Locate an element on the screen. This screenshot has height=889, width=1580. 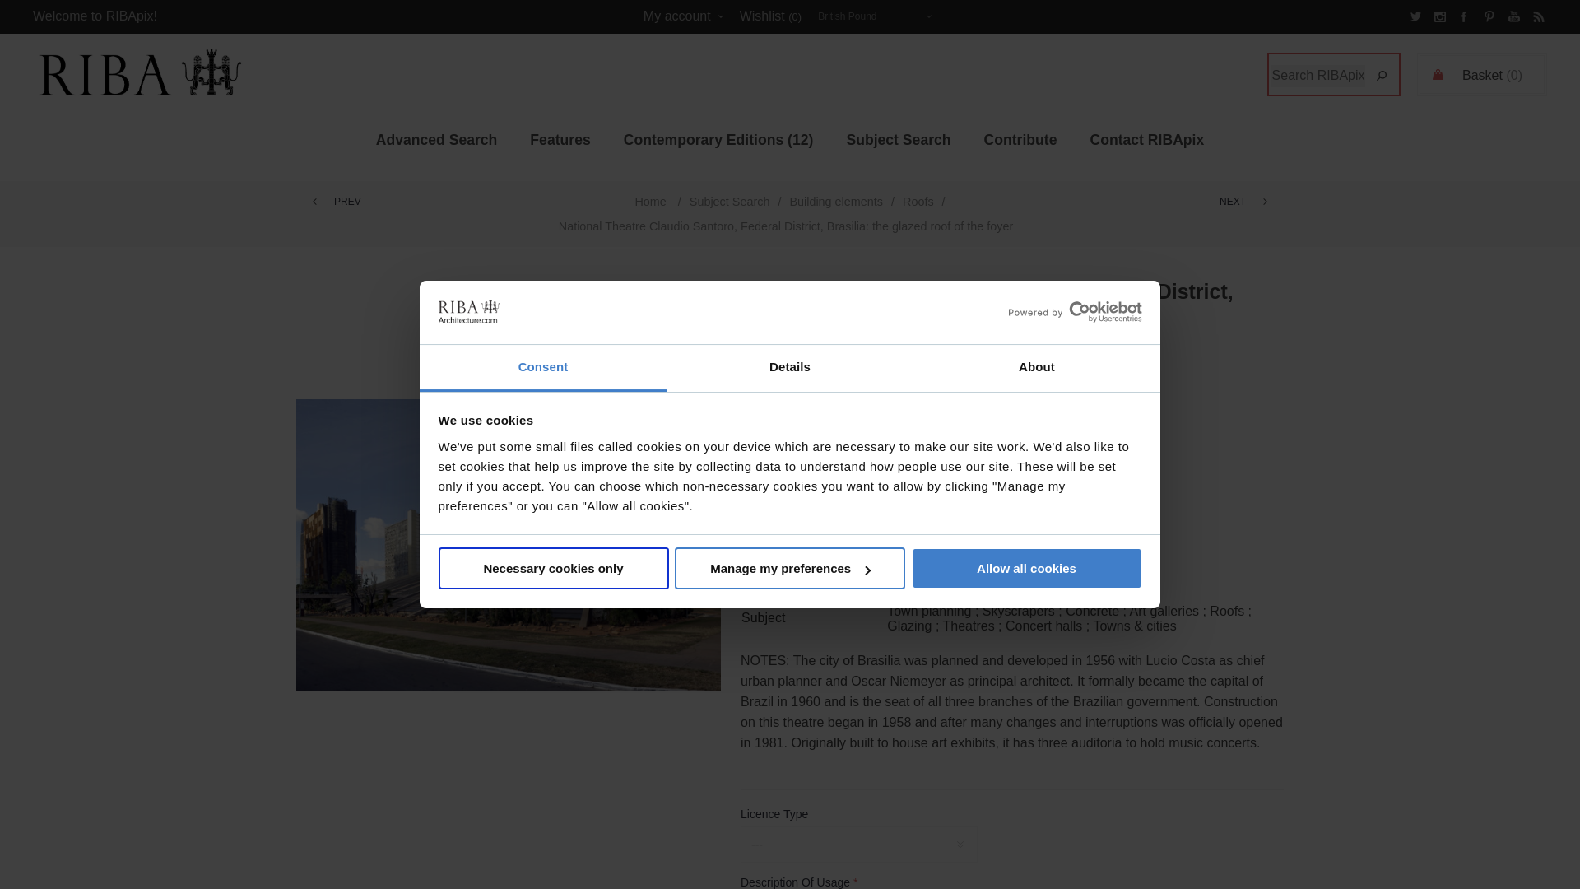
About is located at coordinates (1036, 369).